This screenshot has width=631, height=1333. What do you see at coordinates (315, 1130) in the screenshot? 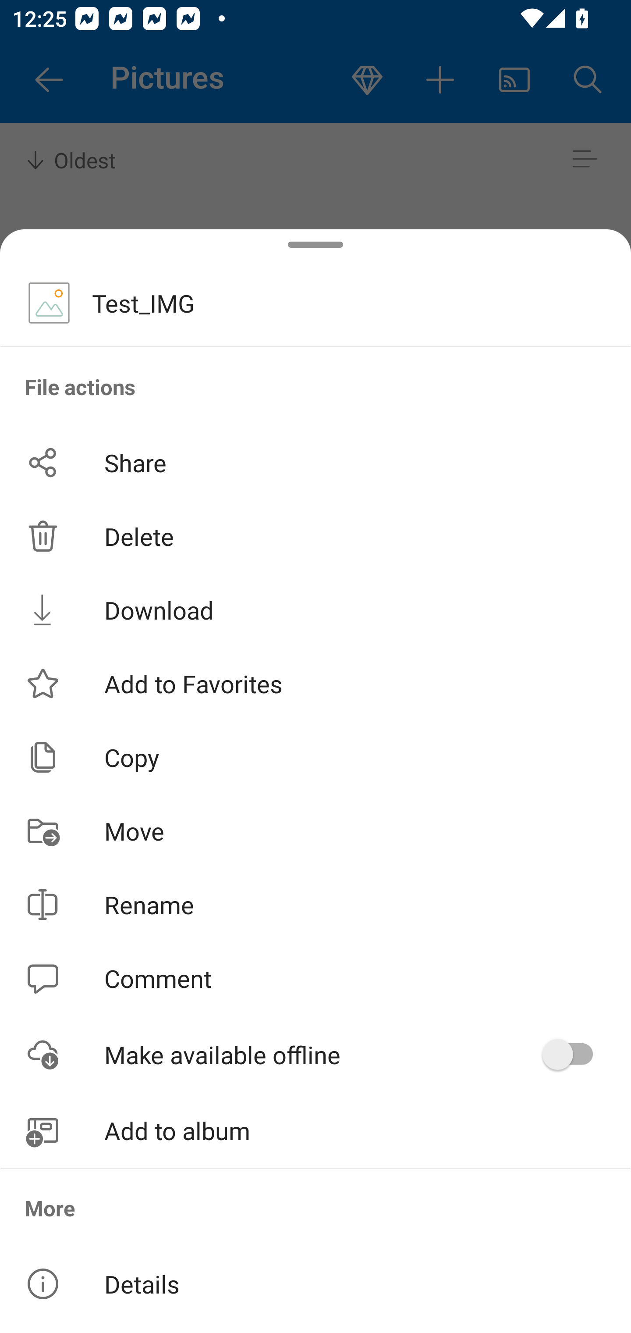
I see `Add to album button Add to album` at bounding box center [315, 1130].